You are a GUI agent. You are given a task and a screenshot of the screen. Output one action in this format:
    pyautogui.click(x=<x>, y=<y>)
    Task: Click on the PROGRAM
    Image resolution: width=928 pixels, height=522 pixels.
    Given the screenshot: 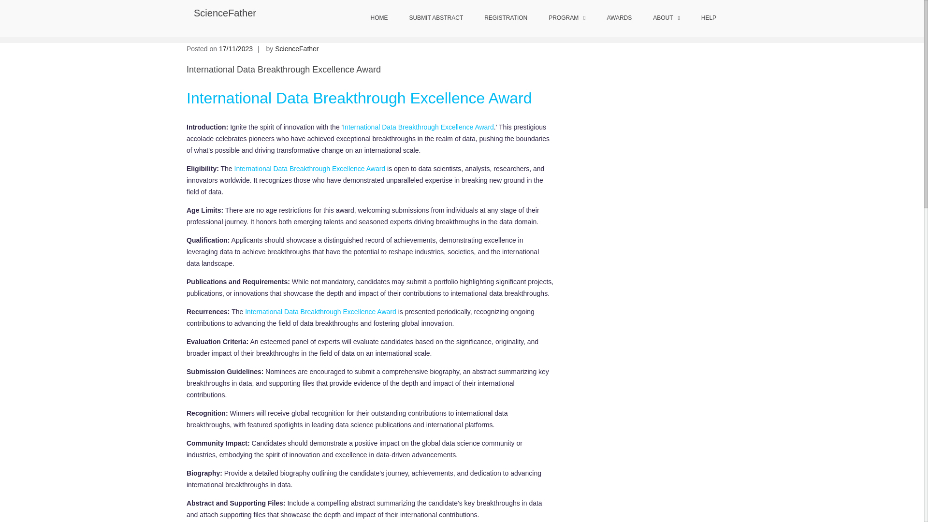 What is the action you would take?
    pyautogui.click(x=566, y=18)
    